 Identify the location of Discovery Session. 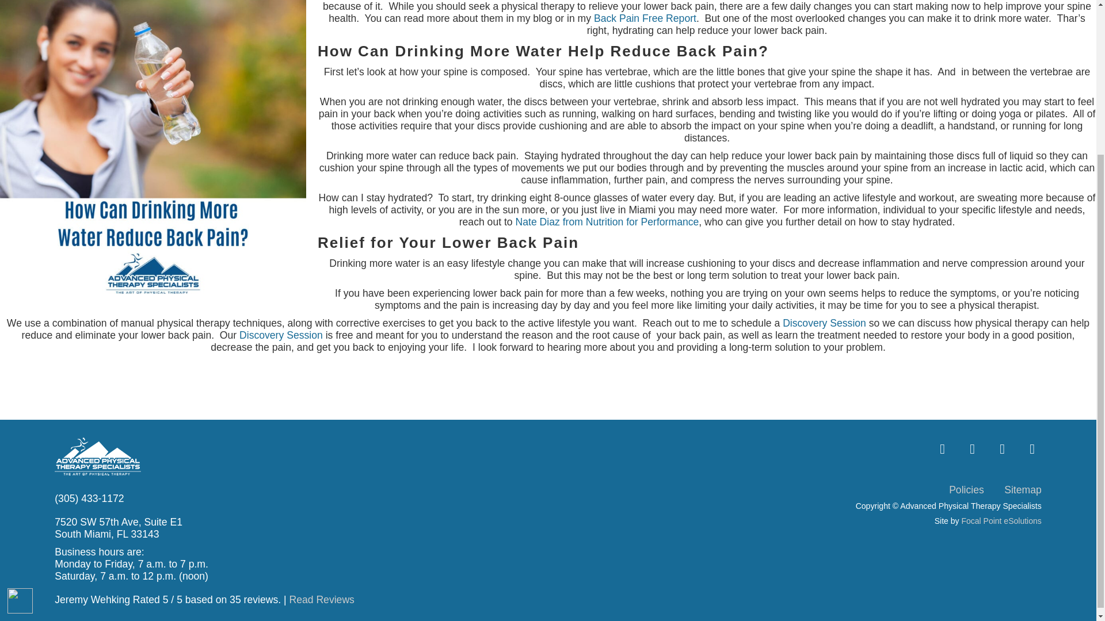
(824, 323).